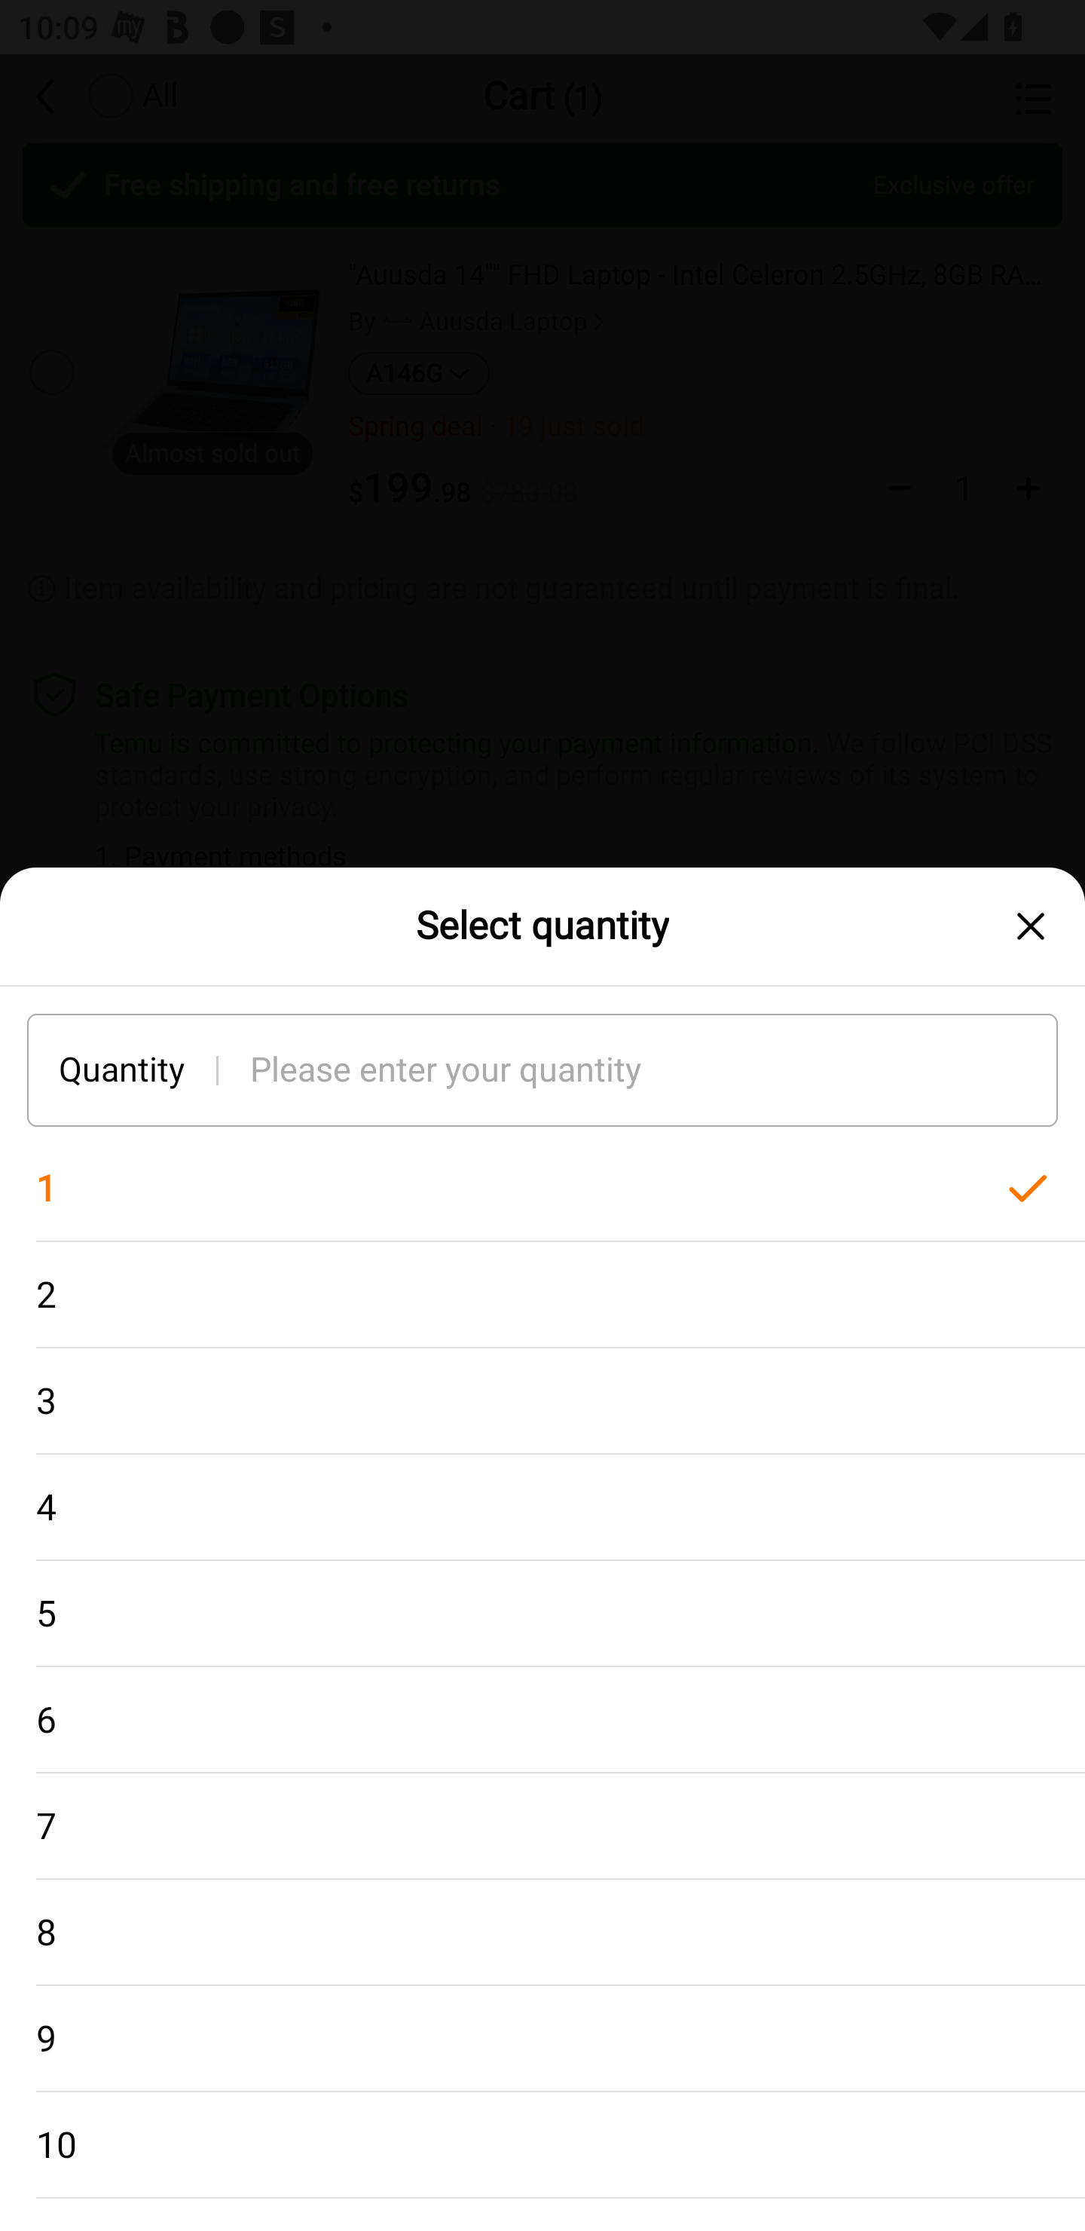 This screenshot has width=1085, height=2231. I want to click on Please enter your quantity, so click(654, 1069).